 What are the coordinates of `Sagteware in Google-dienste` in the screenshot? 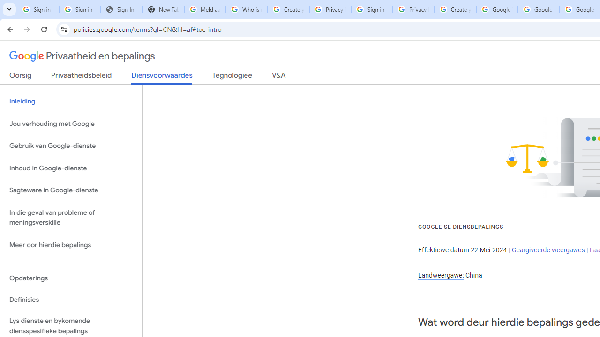 It's located at (71, 190).